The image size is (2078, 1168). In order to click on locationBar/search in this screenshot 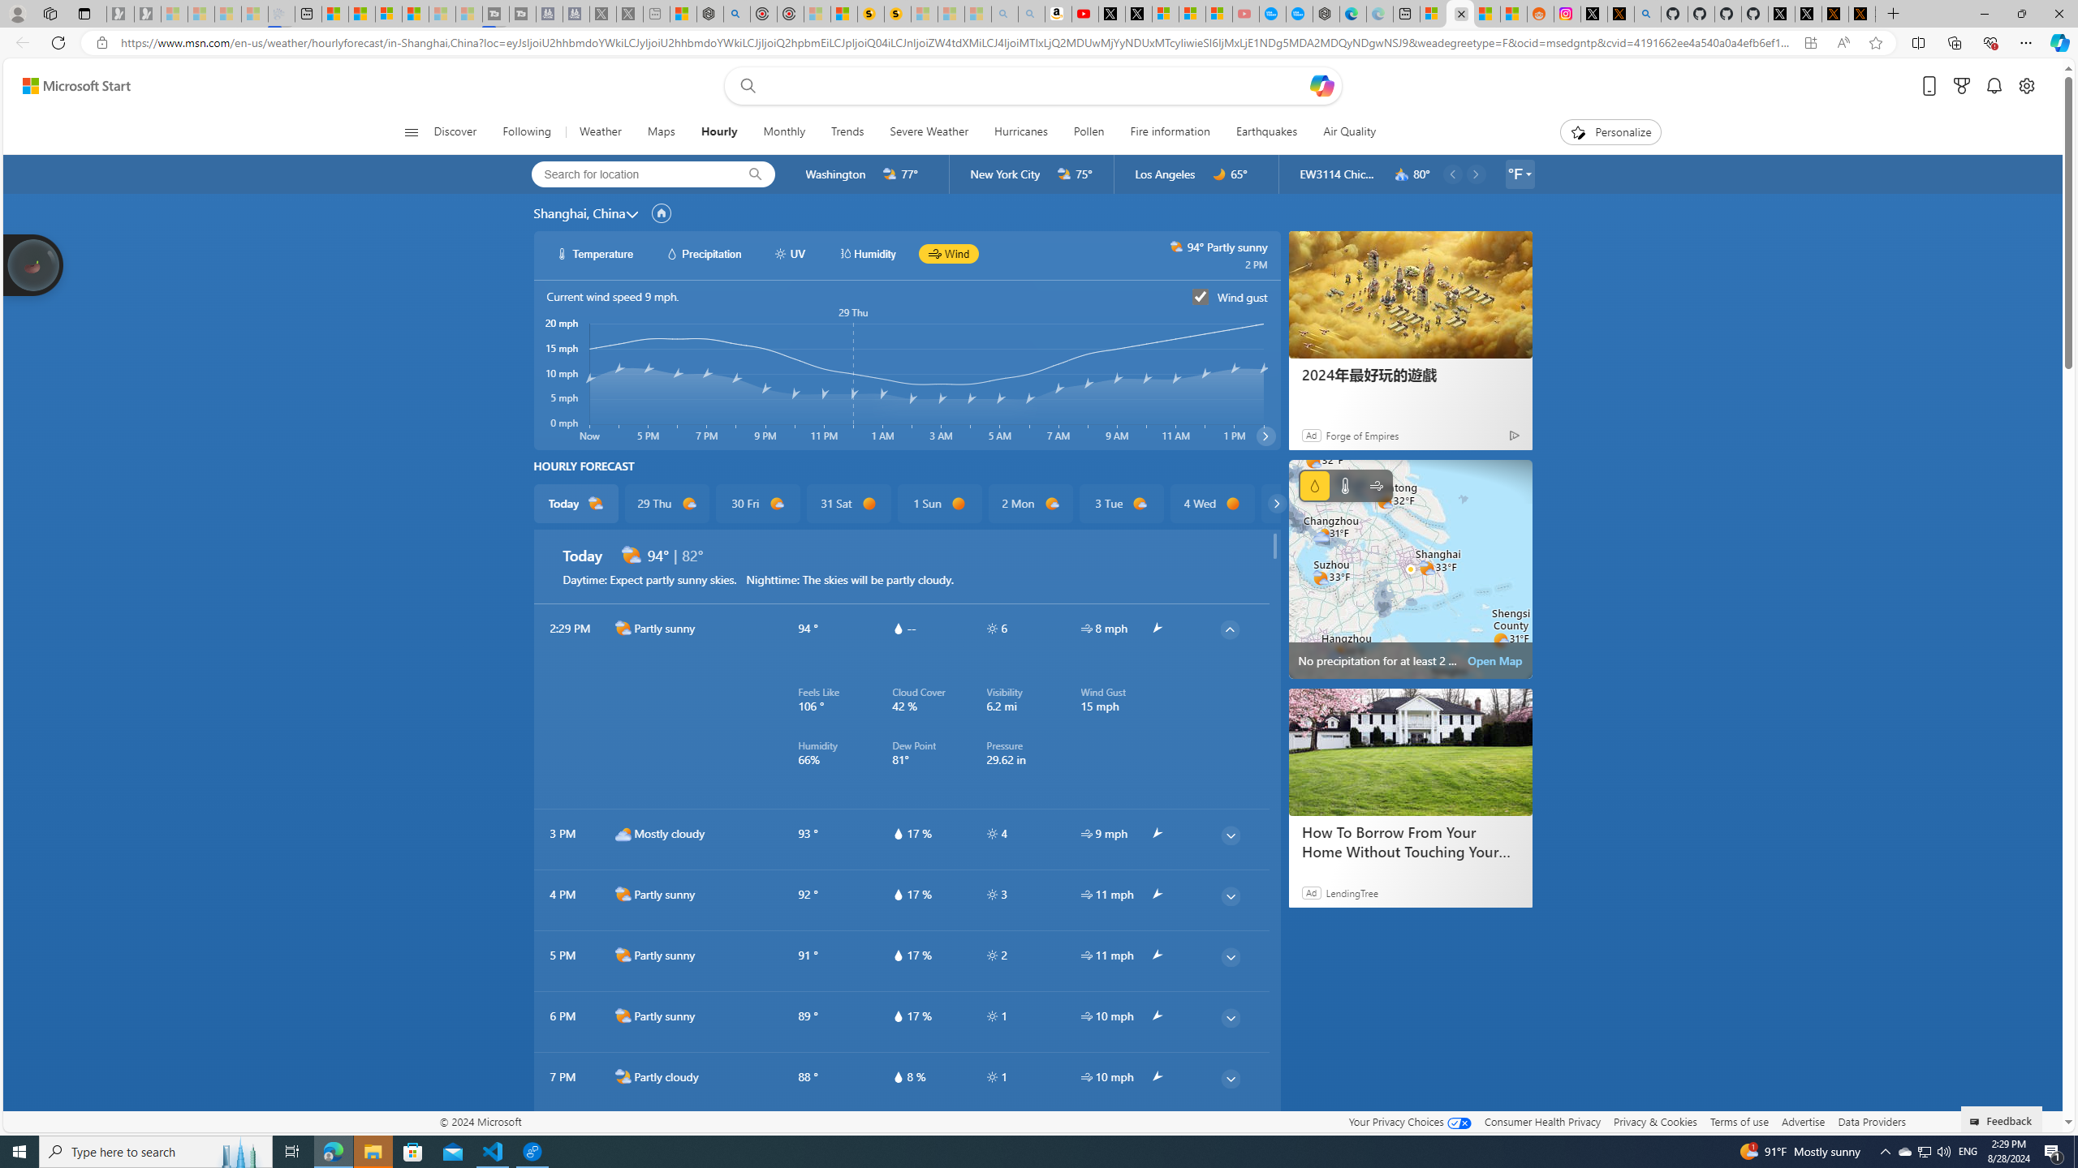, I will do `click(755, 174)`.